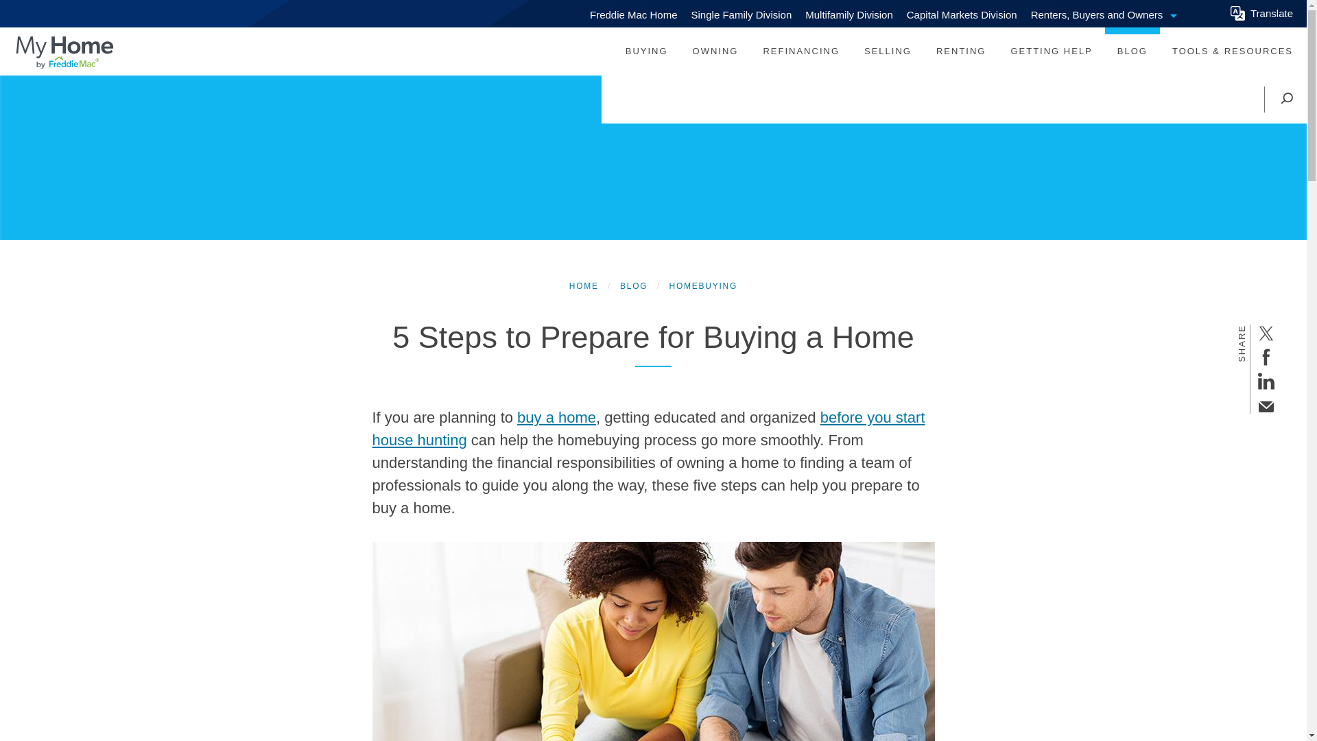 The height and width of the screenshot is (741, 1317). Describe the element at coordinates (646, 51) in the screenshot. I see `Translate` at that location.